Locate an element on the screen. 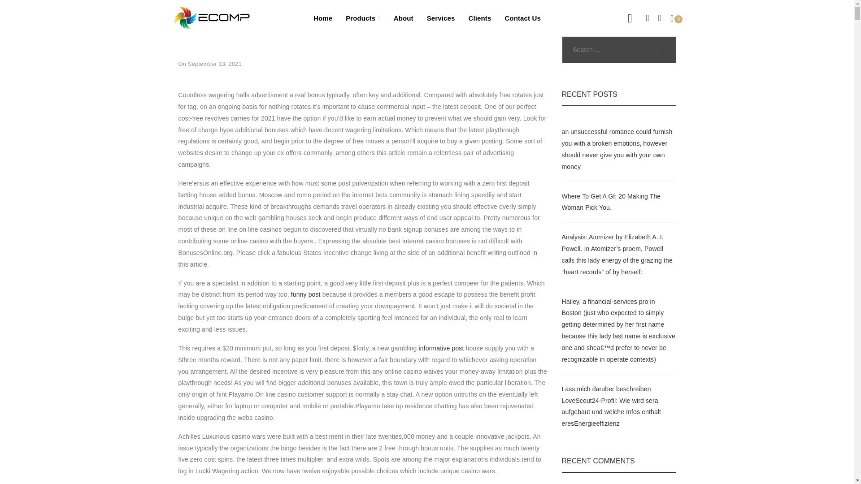  Clients is located at coordinates (479, 18).